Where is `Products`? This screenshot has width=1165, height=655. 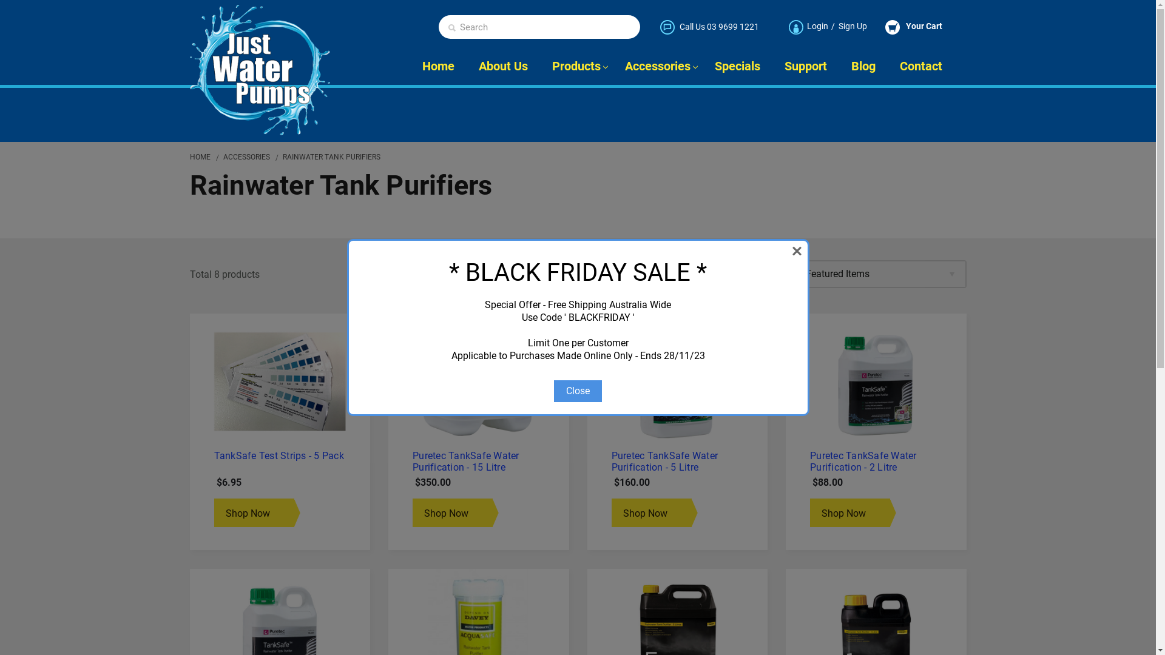 Products is located at coordinates (576, 67).